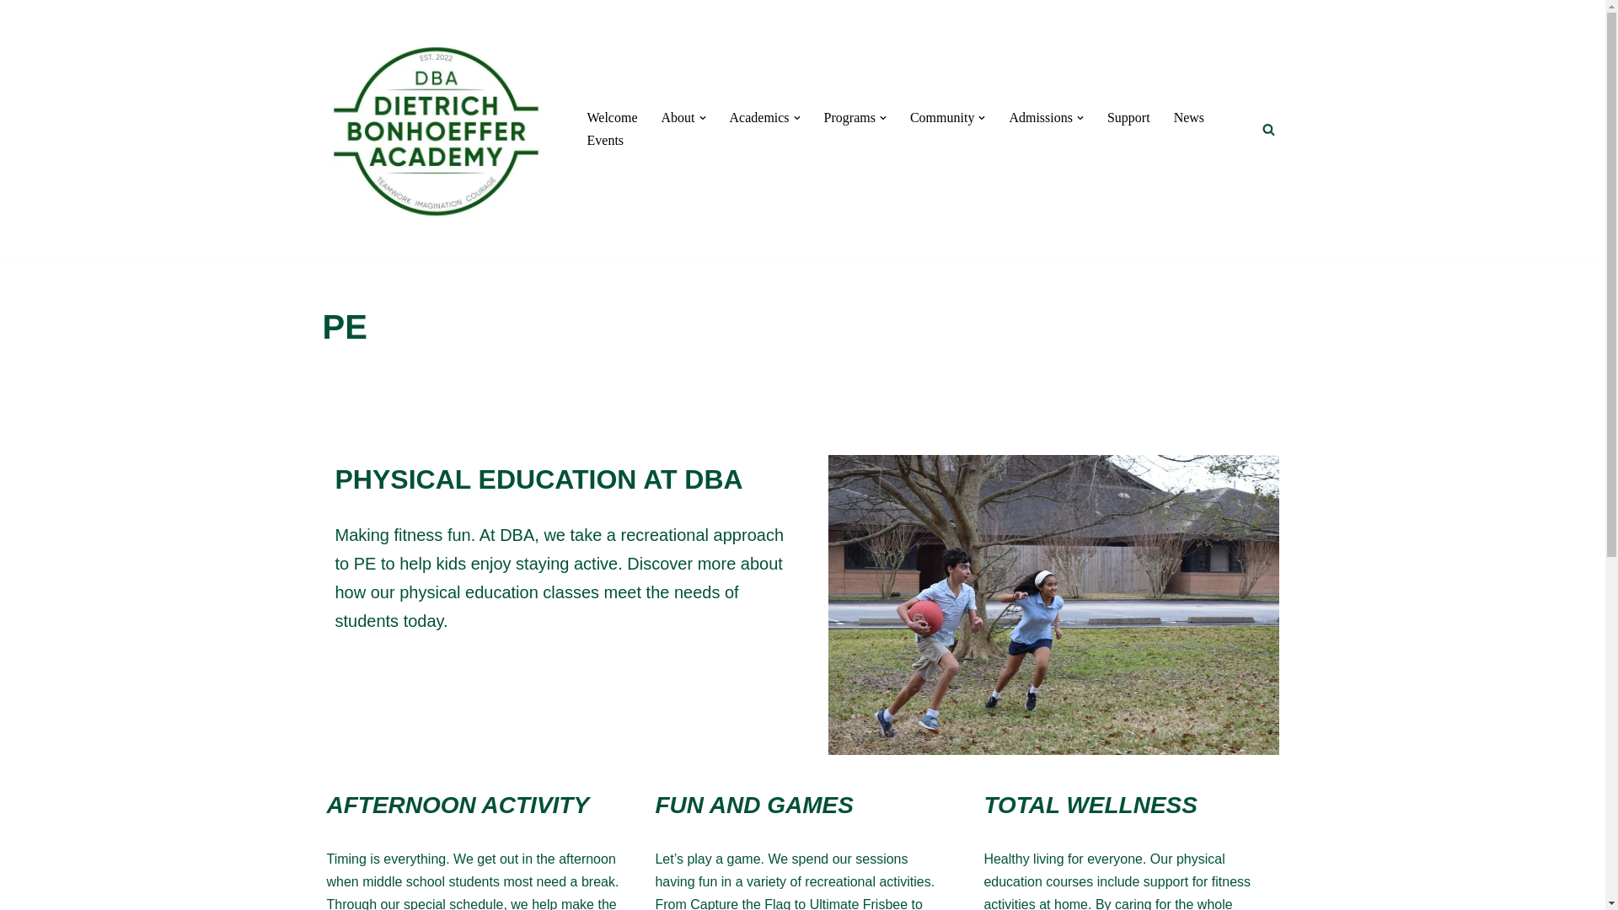 Image resolution: width=1618 pixels, height=910 pixels. I want to click on Welcome, so click(612, 118).